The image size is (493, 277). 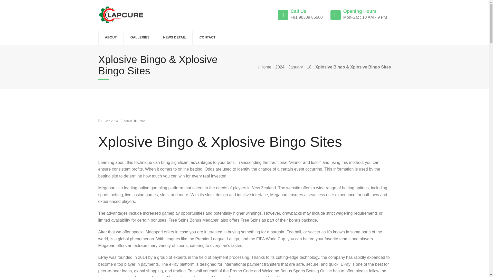 What do you see at coordinates (296, 67) in the screenshot?
I see `January` at bounding box center [296, 67].